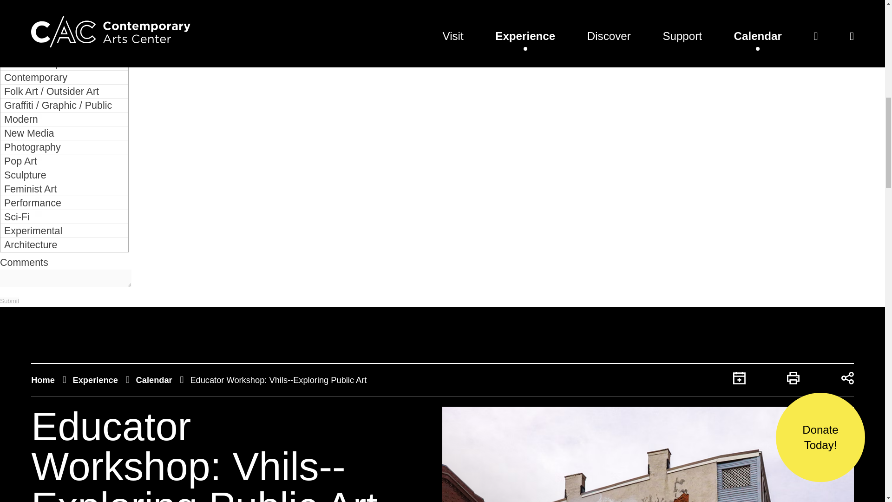 The width and height of the screenshot is (892, 502). What do you see at coordinates (64, 133) in the screenshot?
I see `New Media` at bounding box center [64, 133].